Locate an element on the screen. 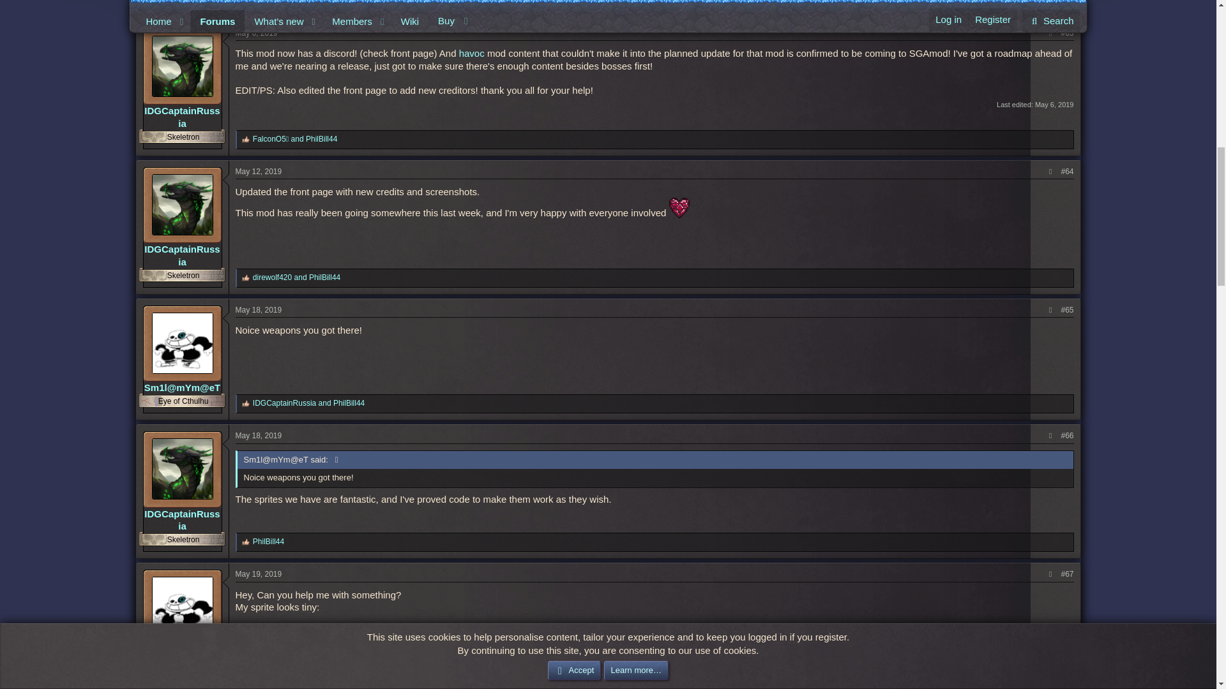 The width and height of the screenshot is (1226, 689). May 6, 2019 at 3:55 AM is located at coordinates (1054, 104).